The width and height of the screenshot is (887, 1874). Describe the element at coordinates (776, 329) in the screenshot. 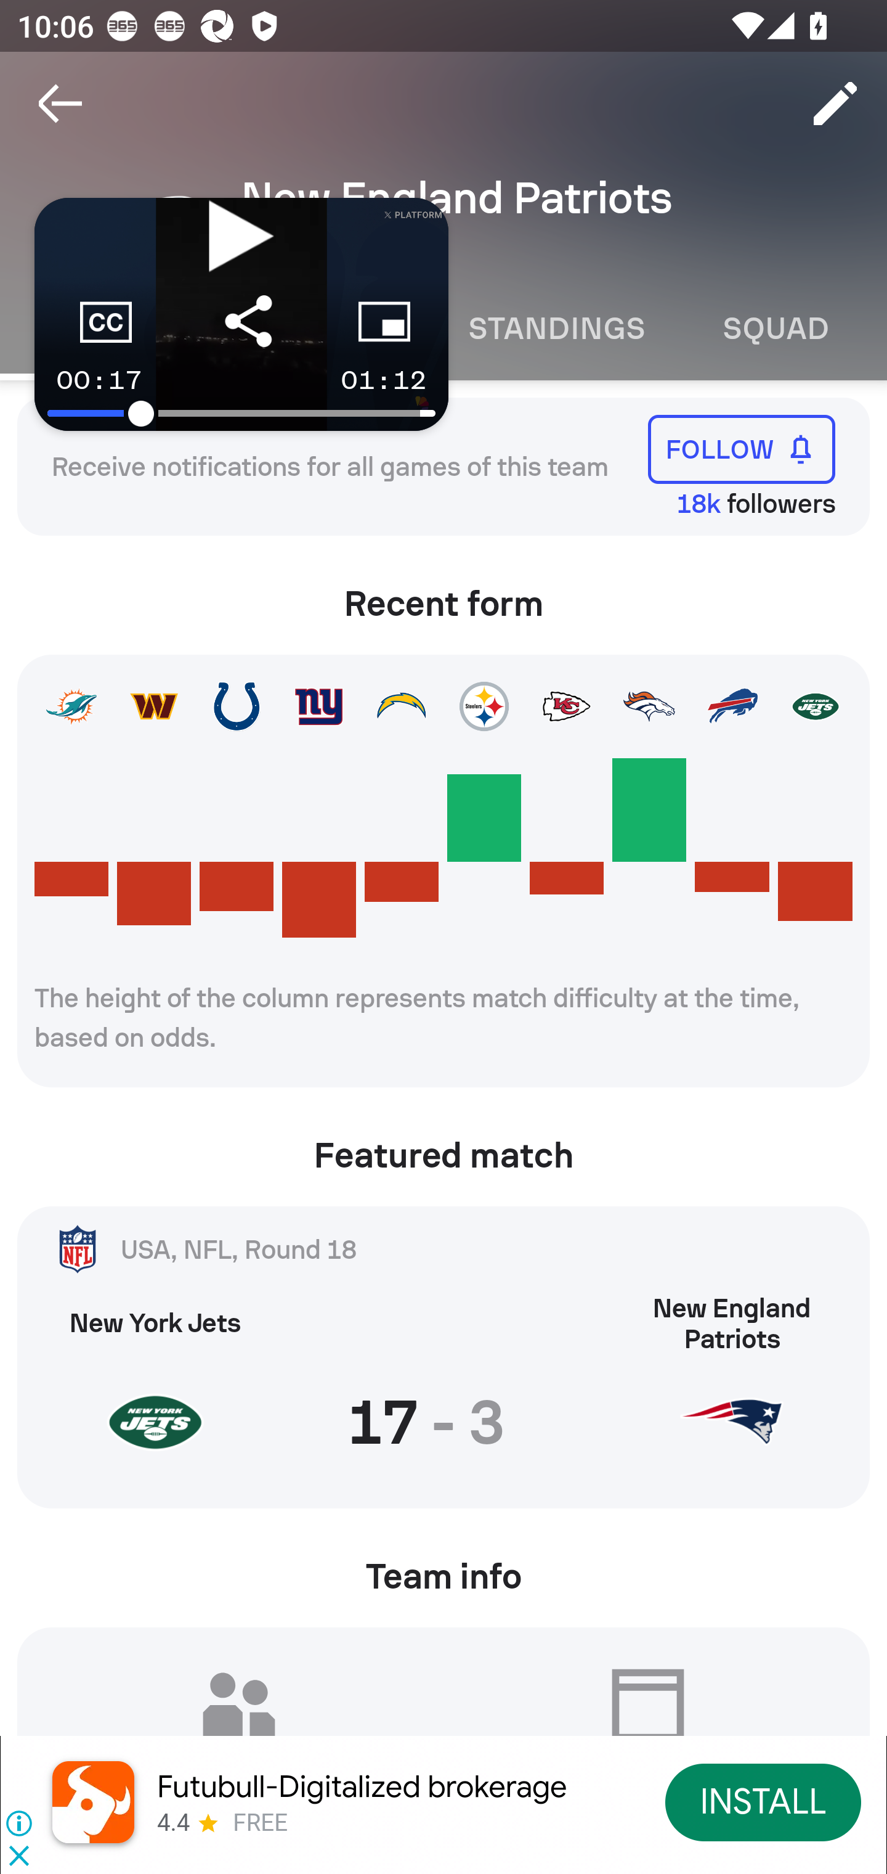

I see `Squad SQUAD` at that location.